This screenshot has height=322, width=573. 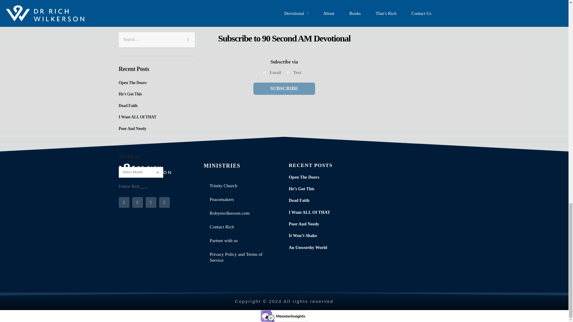 I want to click on SUBSCRIBE, so click(x=284, y=88).